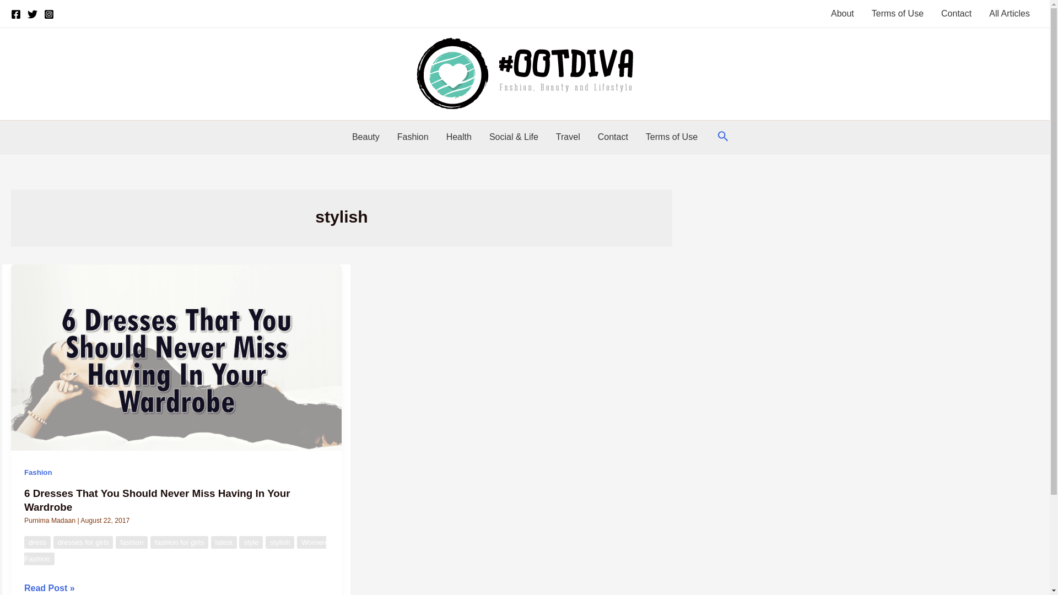 The height and width of the screenshot is (595, 1058). What do you see at coordinates (38, 472) in the screenshot?
I see `Fashion` at bounding box center [38, 472].